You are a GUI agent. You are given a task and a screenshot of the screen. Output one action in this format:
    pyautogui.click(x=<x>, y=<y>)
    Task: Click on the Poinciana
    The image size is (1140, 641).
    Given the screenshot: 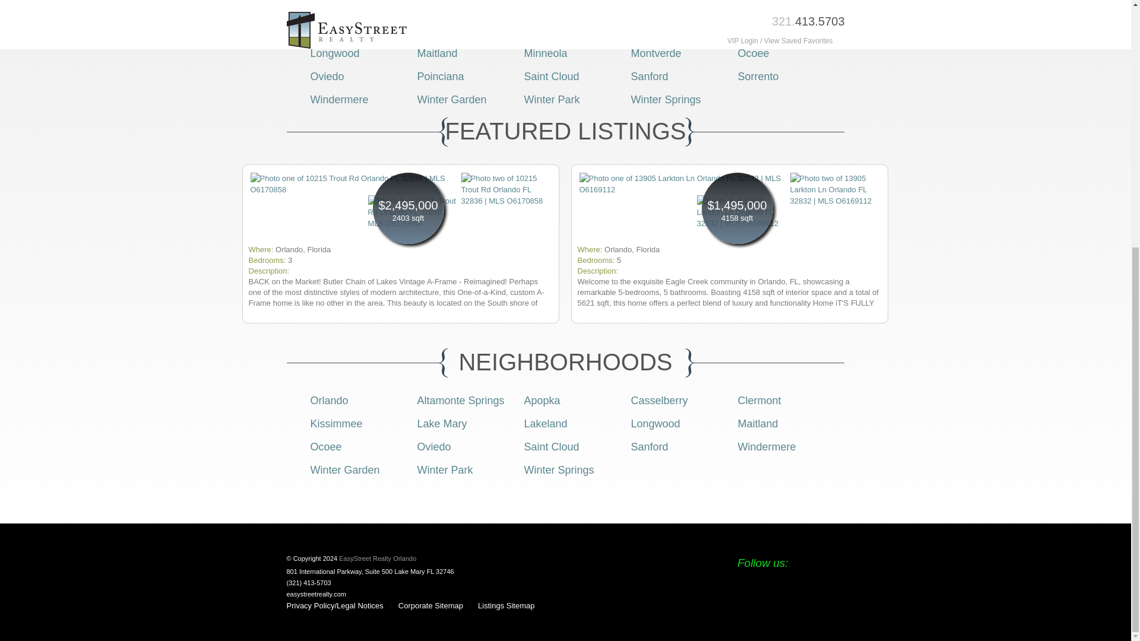 What is the action you would take?
    pyautogui.click(x=441, y=76)
    